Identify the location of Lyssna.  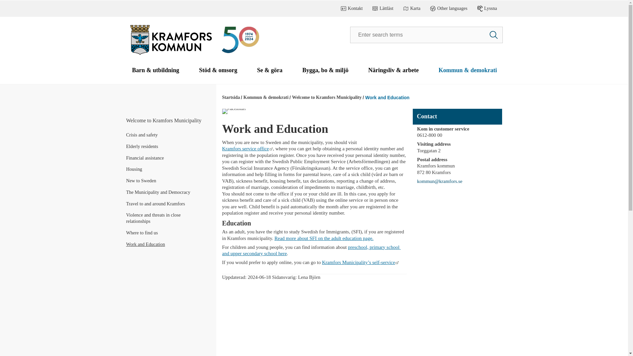
(487, 9).